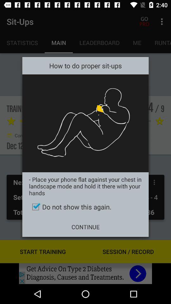 Image resolution: width=171 pixels, height=304 pixels. What do you see at coordinates (85, 207) in the screenshot?
I see `select app below place your phone app` at bounding box center [85, 207].